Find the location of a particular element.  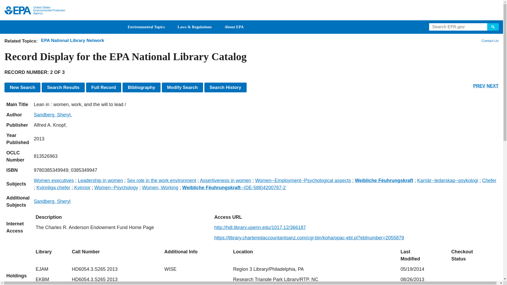

PREV is located at coordinates (479, 86).